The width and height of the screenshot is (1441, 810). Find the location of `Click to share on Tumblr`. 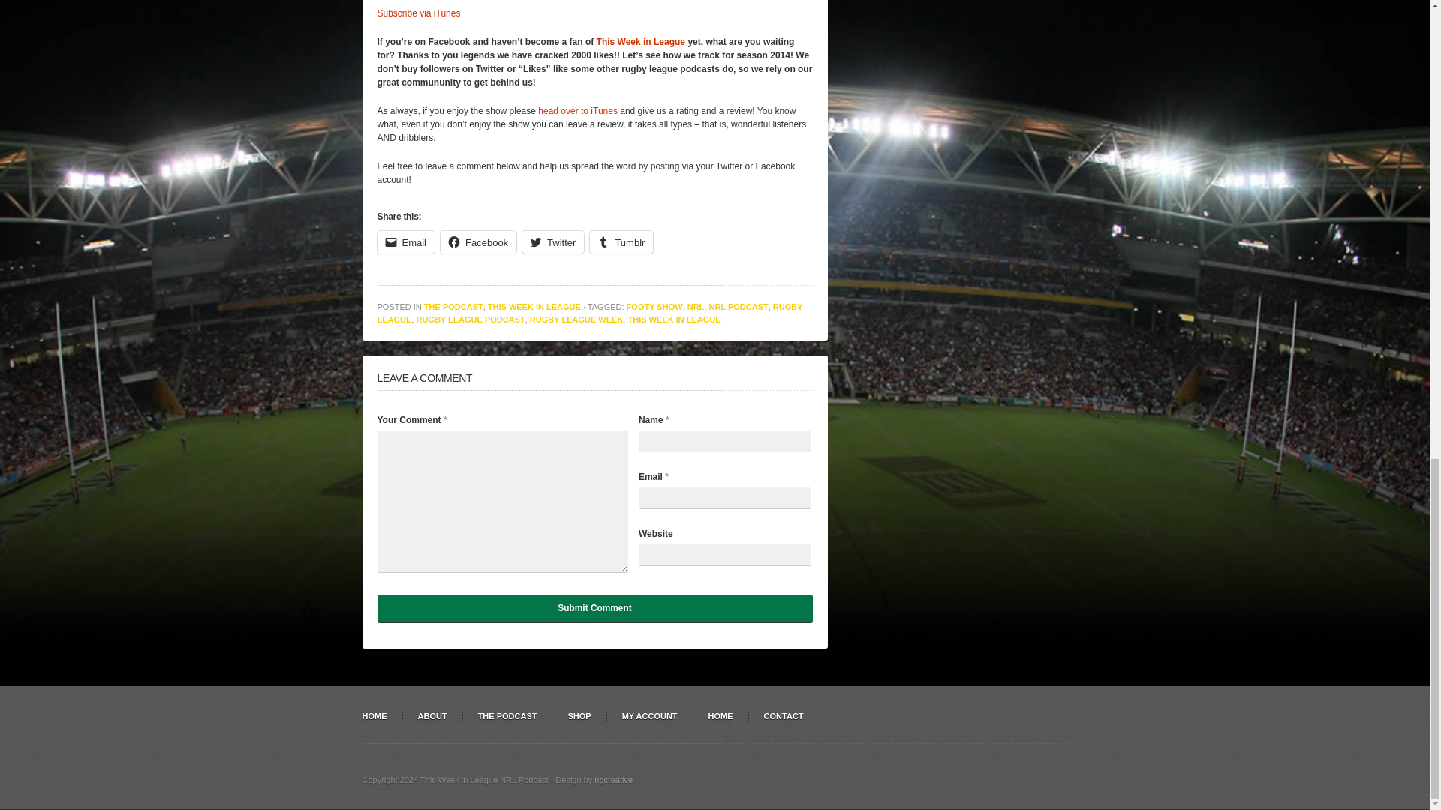

Click to share on Tumblr is located at coordinates (621, 241).